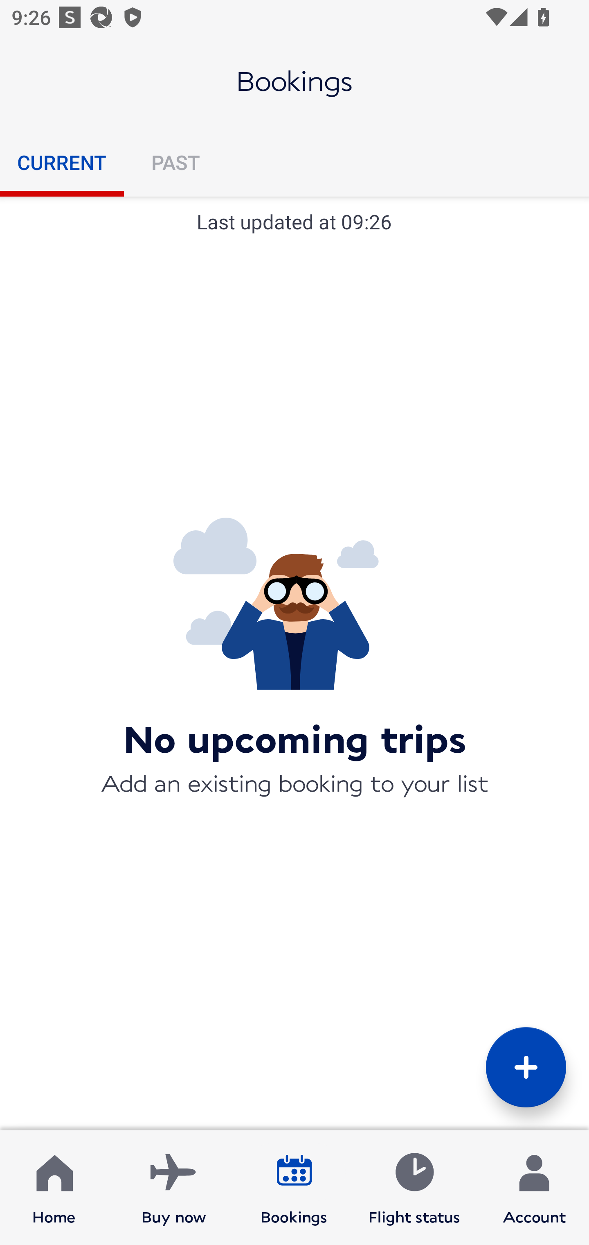  What do you see at coordinates (534, 1188) in the screenshot?
I see `Account` at bounding box center [534, 1188].